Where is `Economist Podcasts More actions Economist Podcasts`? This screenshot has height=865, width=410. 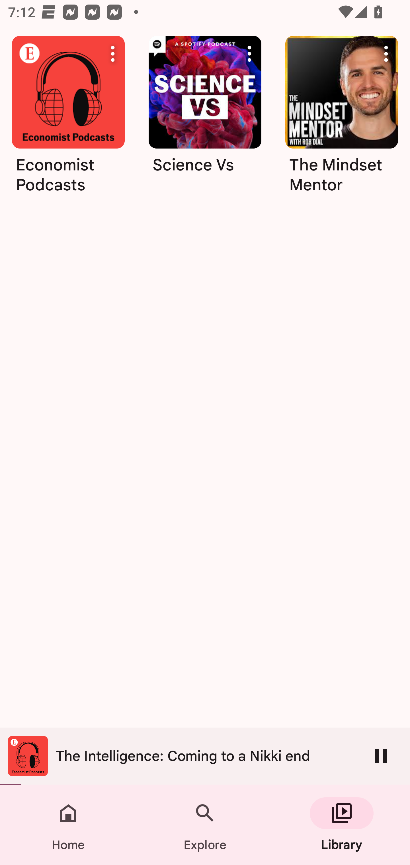
Economist Podcasts More actions Economist Podcasts is located at coordinates (68, 118).